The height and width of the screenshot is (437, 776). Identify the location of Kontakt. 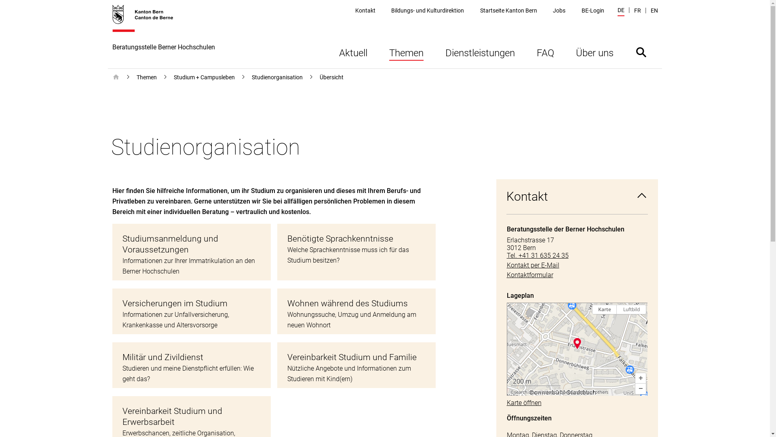
(577, 197).